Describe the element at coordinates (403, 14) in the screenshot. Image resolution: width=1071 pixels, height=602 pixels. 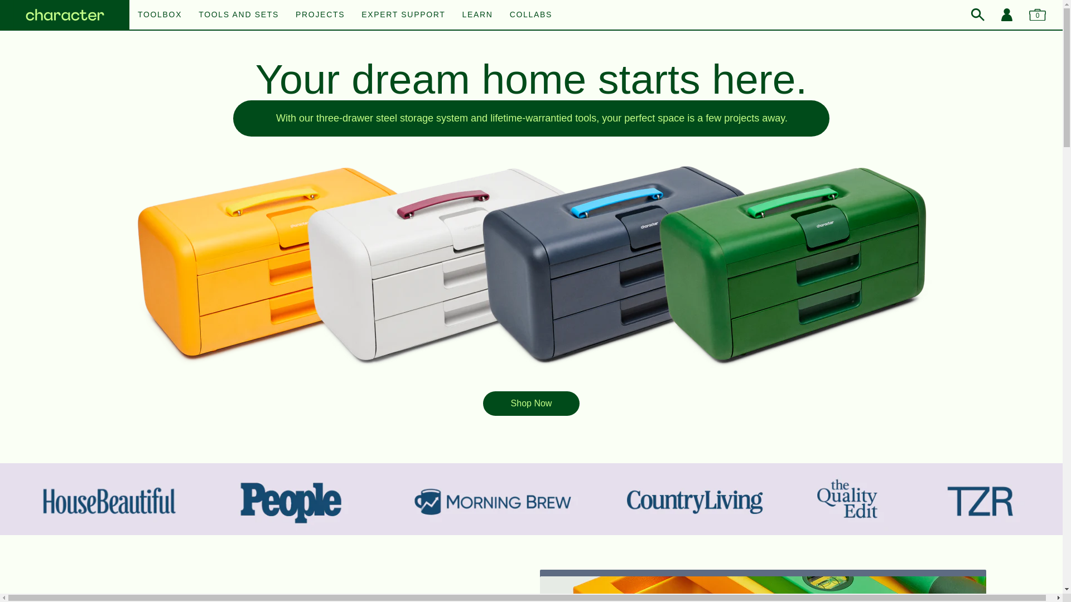
I see `EXPERT SUPPORT` at that location.